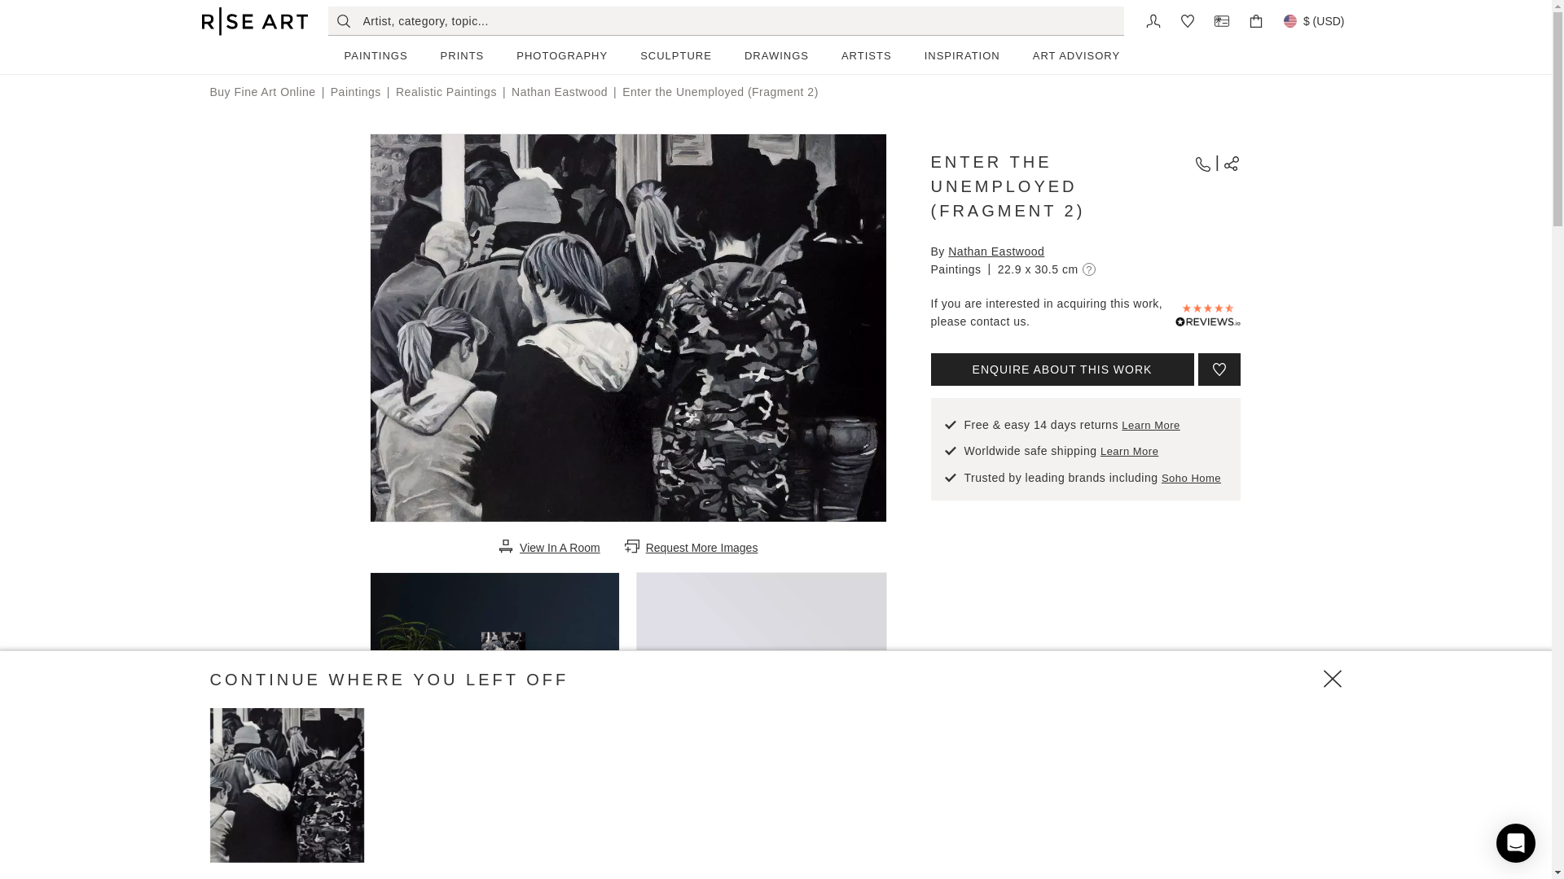 This screenshot has height=879, width=1564. I want to click on Basket, so click(1256, 20).